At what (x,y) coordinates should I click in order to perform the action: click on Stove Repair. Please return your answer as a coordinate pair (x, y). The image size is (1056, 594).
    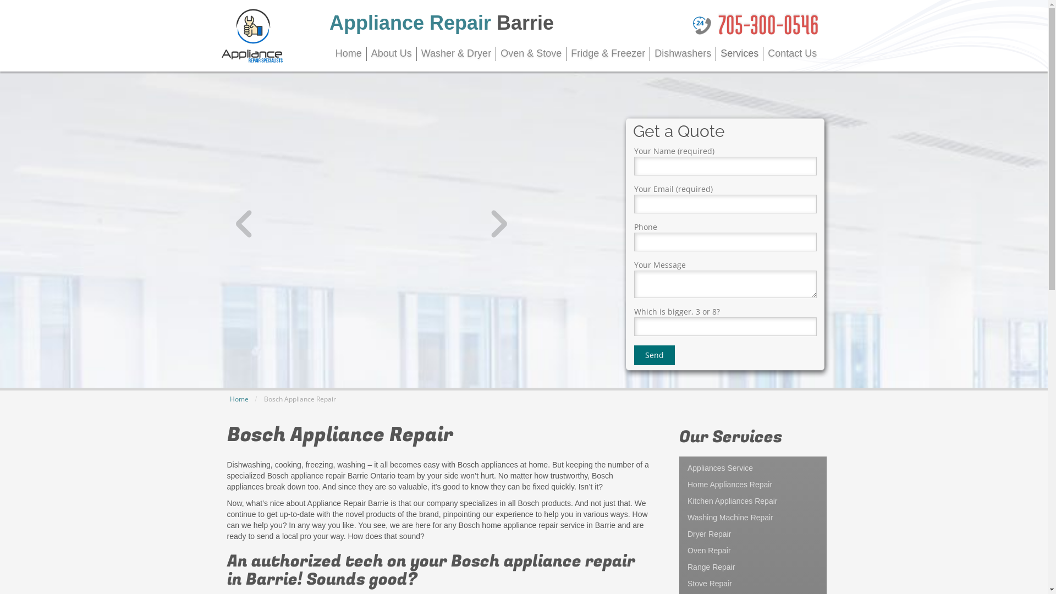
    Looking at the image, I should click on (753, 584).